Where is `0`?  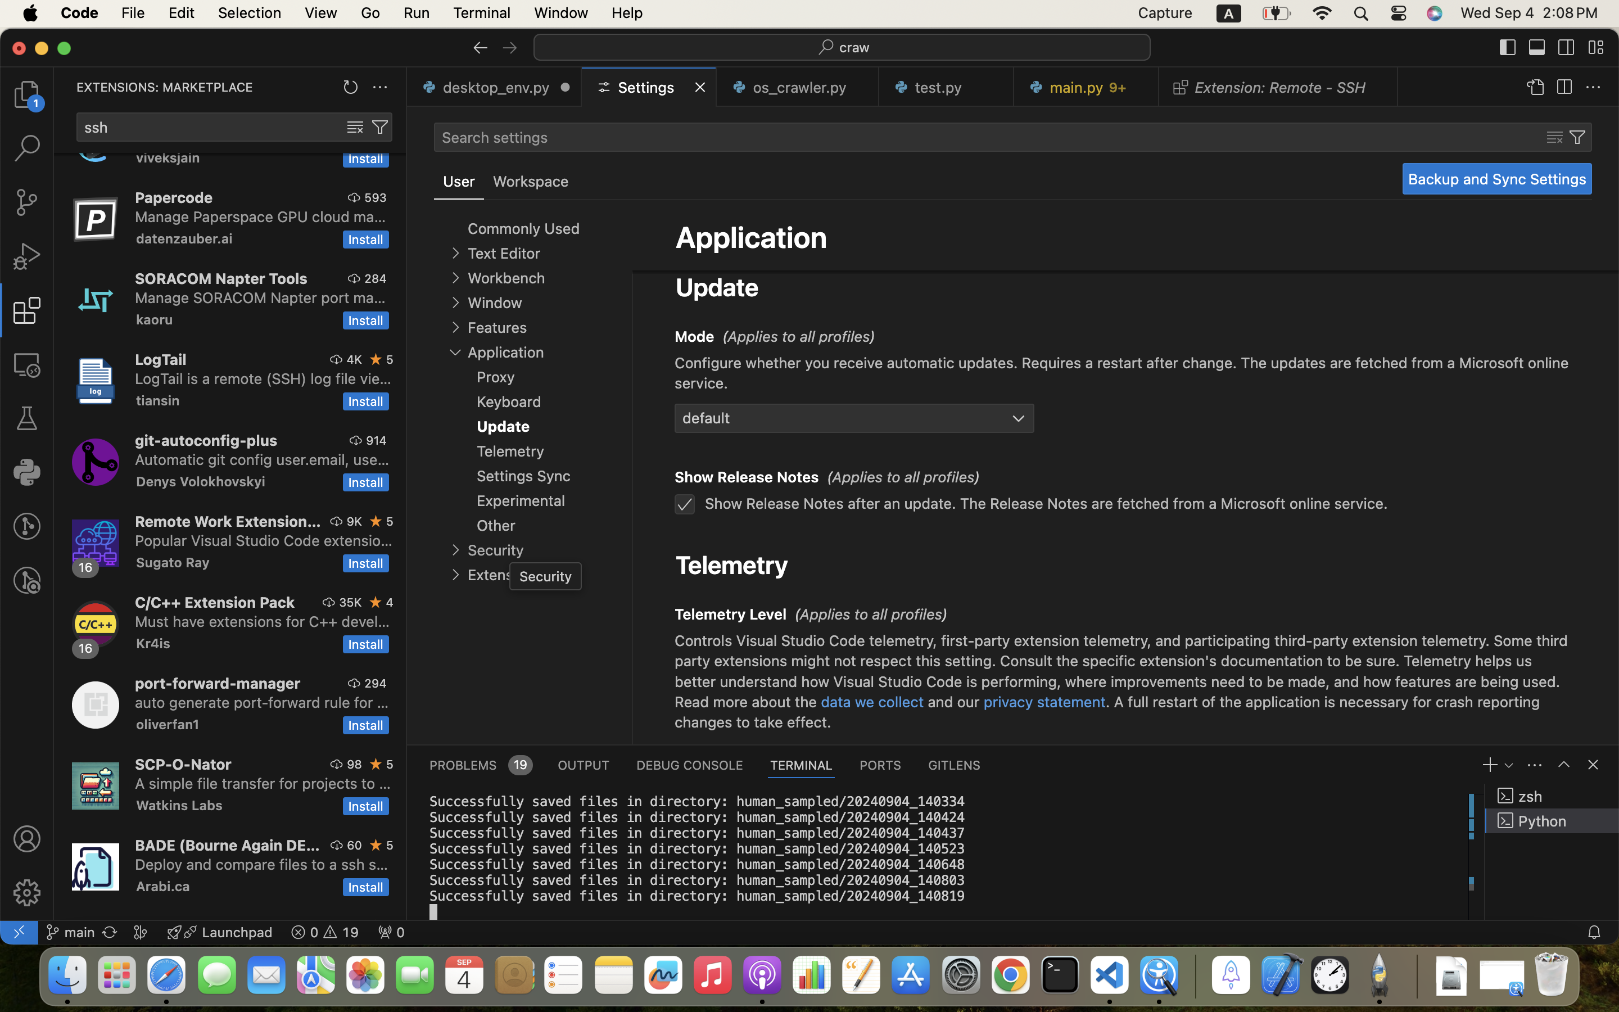 0 is located at coordinates (531, 182).